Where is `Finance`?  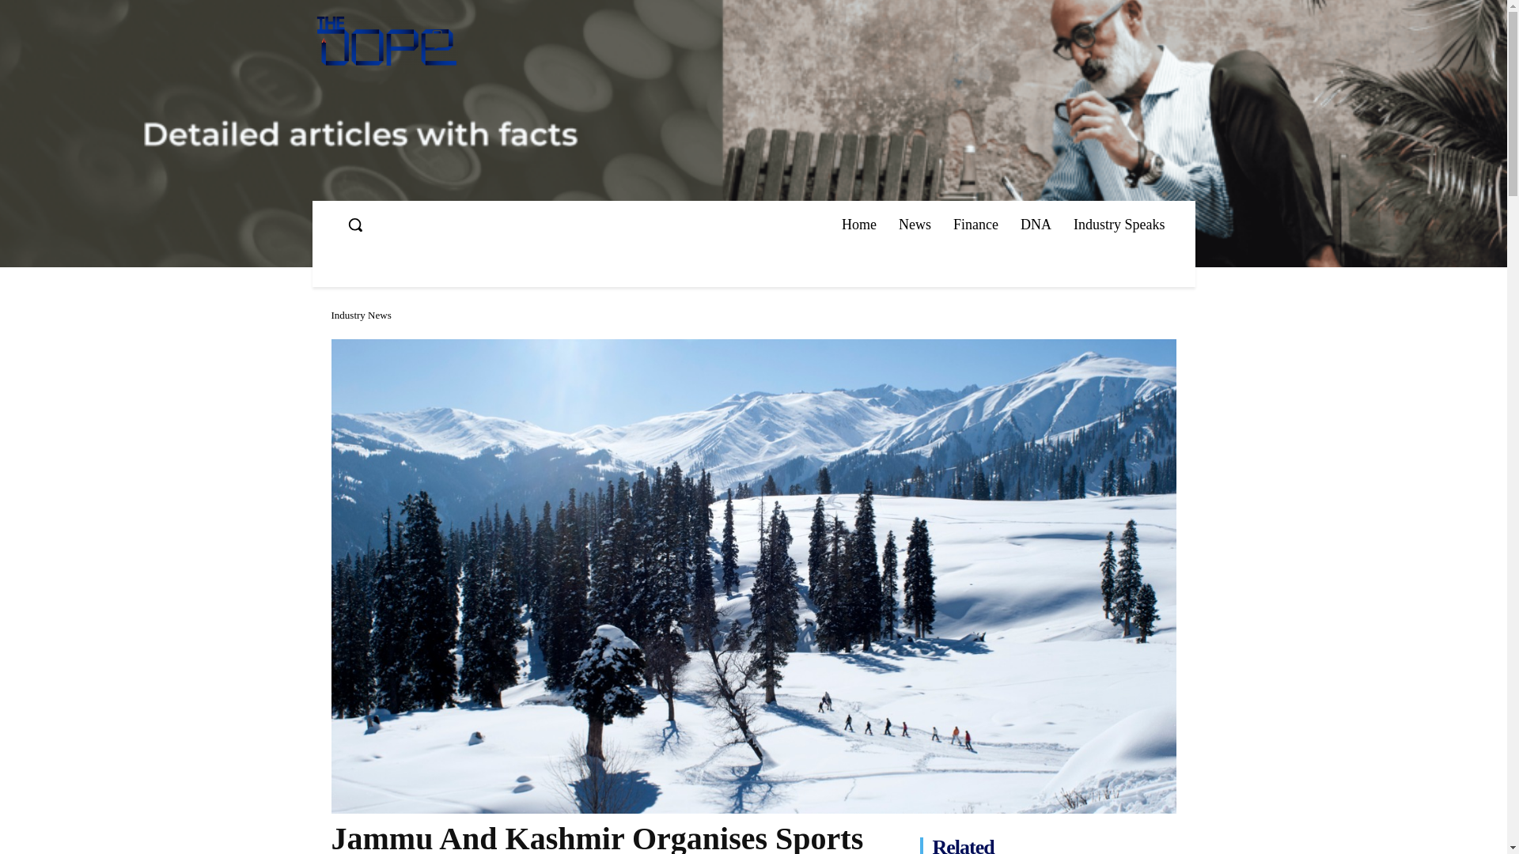
Finance is located at coordinates (975, 225).